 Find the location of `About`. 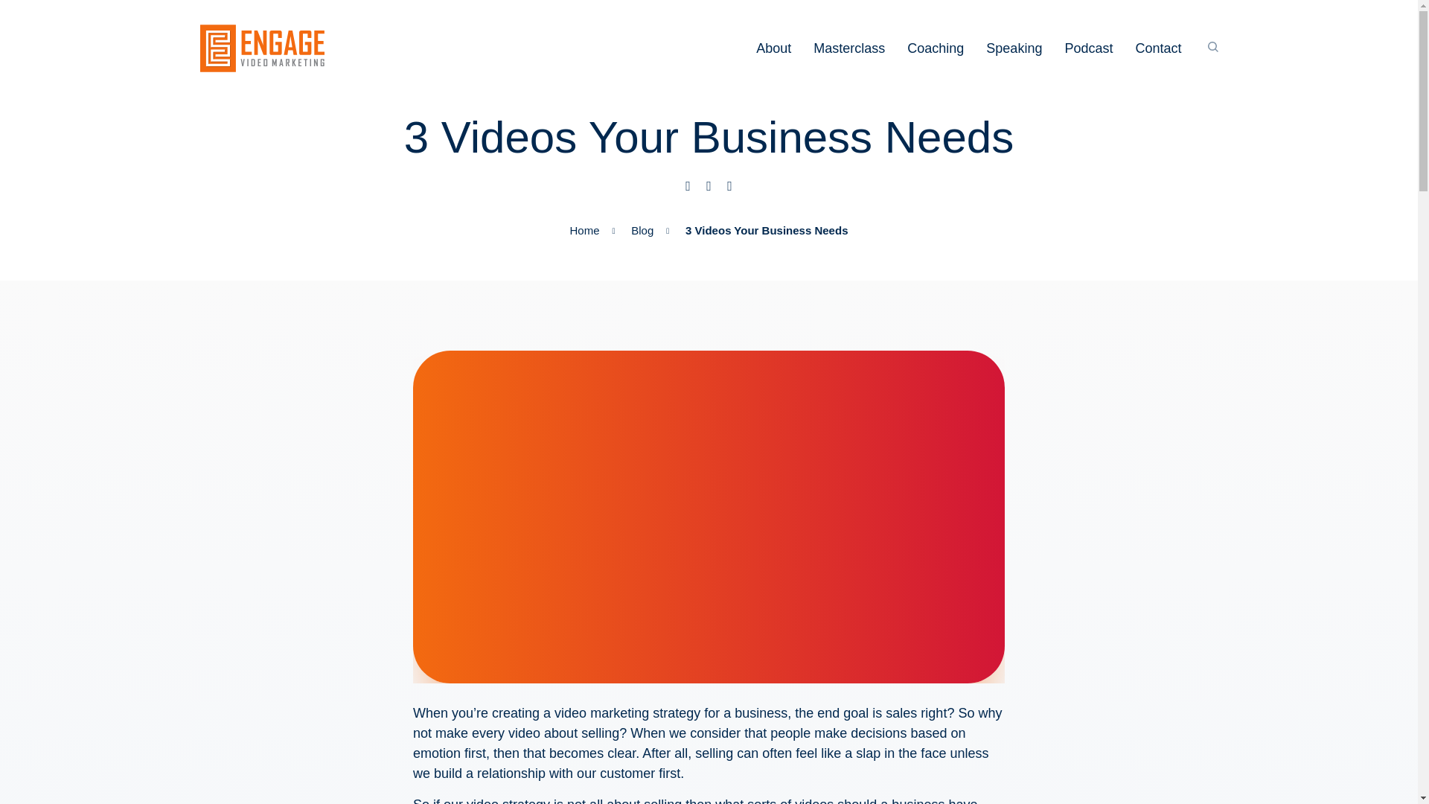

About is located at coordinates (773, 48).